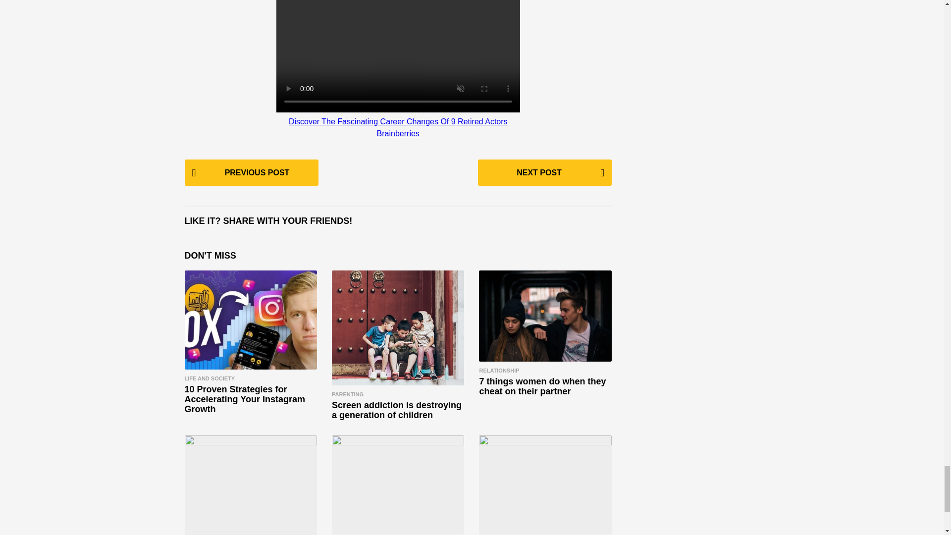 The height and width of the screenshot is (535, 951). Describe the element at coordinates (251, 172) in the screenshot. I see `PREVIOUS POST` at that location.